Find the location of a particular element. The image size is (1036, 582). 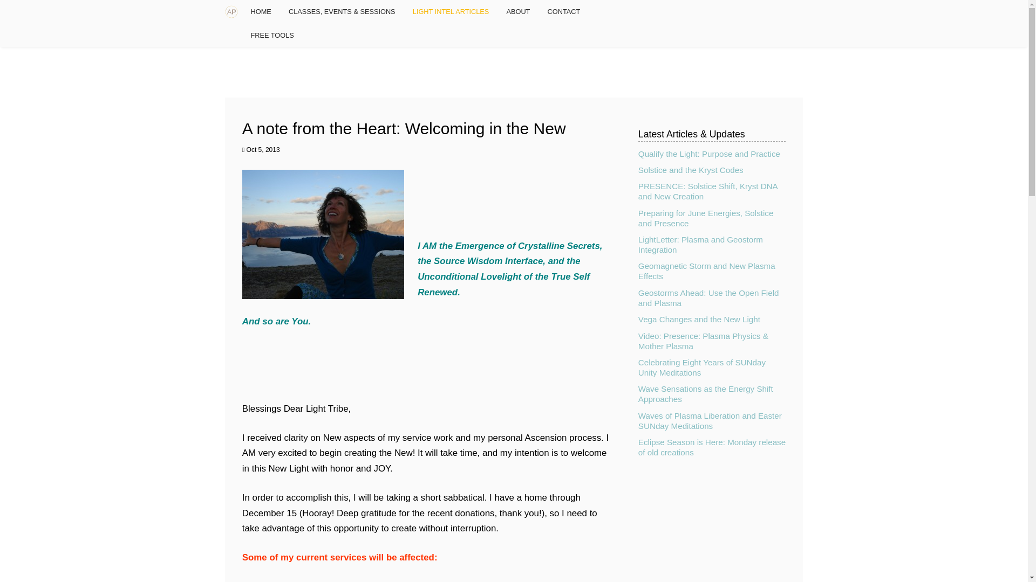

LightLetter: Plasma and Geostorm Integration is located at coordinates (700, 245).